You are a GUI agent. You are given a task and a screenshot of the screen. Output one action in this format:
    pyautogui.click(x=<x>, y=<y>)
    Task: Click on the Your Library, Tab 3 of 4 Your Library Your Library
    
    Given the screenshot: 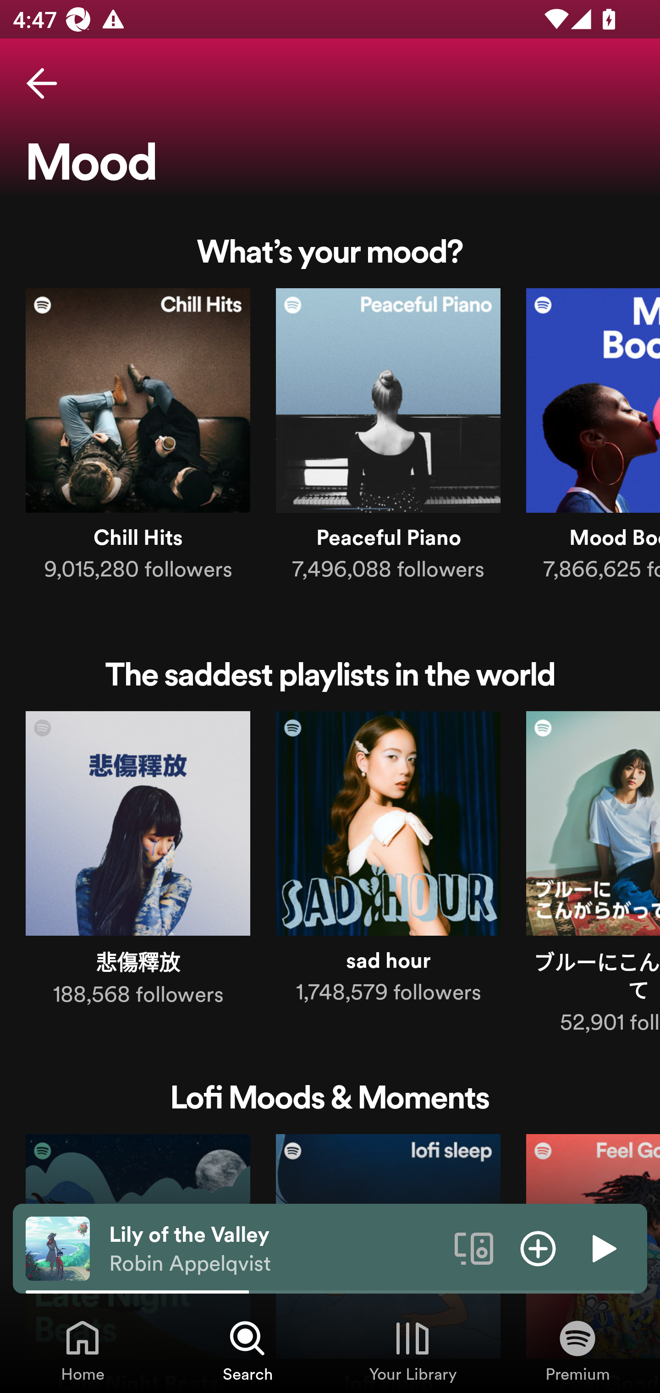 What is the action you would take?
    pyautogui.click(x=412, y=1350)
    